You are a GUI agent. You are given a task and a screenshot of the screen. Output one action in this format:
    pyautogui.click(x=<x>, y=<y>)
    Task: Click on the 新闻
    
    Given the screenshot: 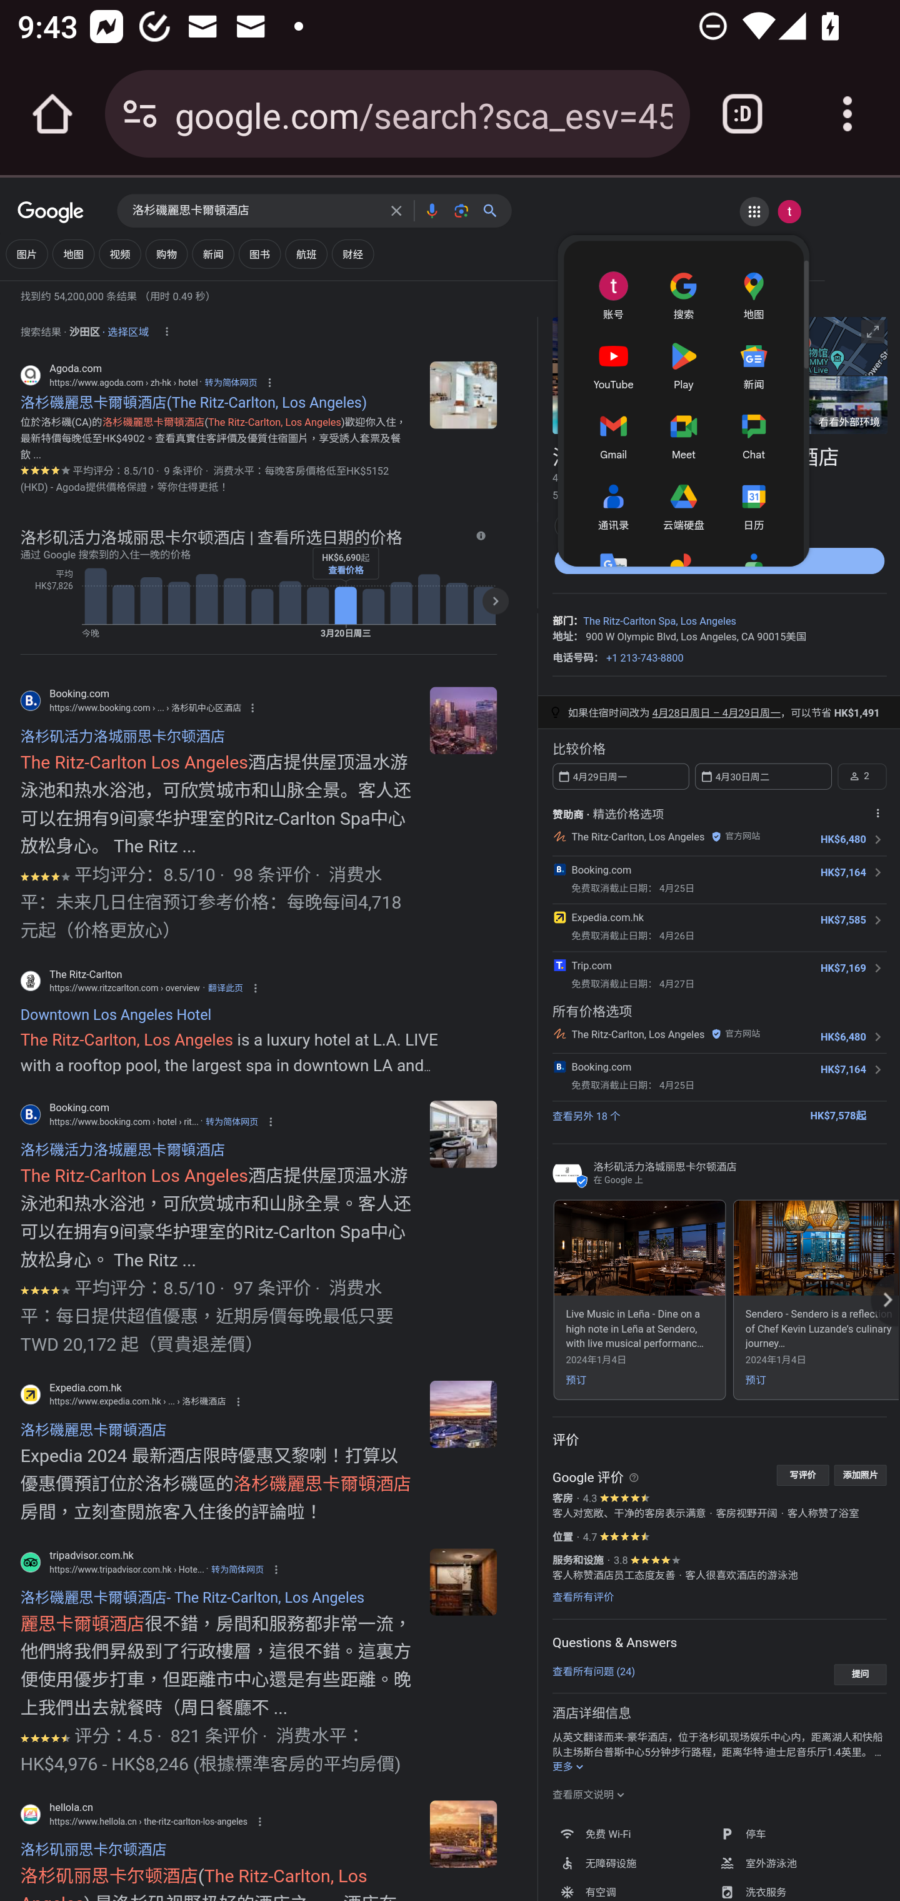 What is the action you would take?
    pyautogui.click(x=212, y=254)
    